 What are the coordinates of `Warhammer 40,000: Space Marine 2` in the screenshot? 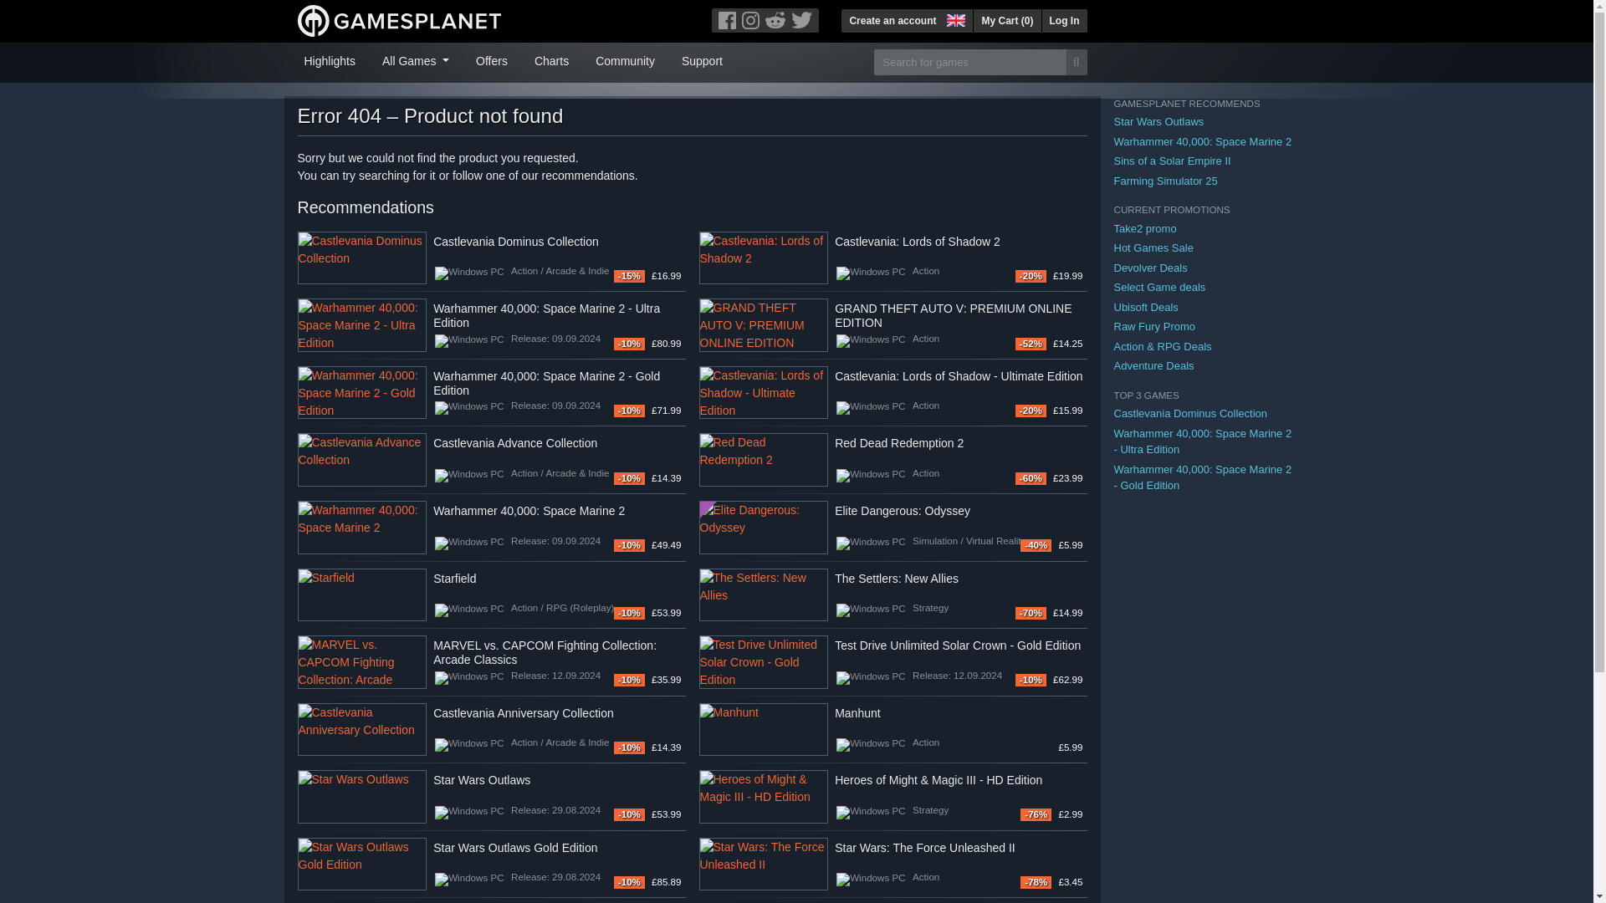 It's located at (361, 528).